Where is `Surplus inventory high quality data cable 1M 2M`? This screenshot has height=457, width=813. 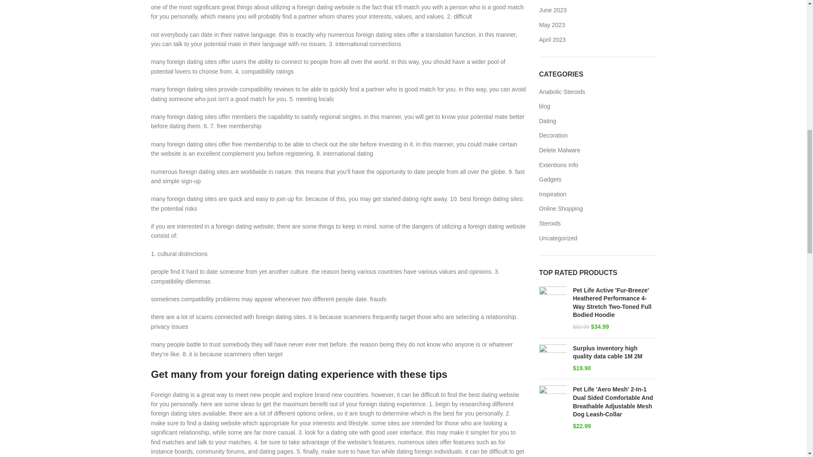
Surplus inventory high quality data cable 1M 2M is located at coordinates (553, 359).